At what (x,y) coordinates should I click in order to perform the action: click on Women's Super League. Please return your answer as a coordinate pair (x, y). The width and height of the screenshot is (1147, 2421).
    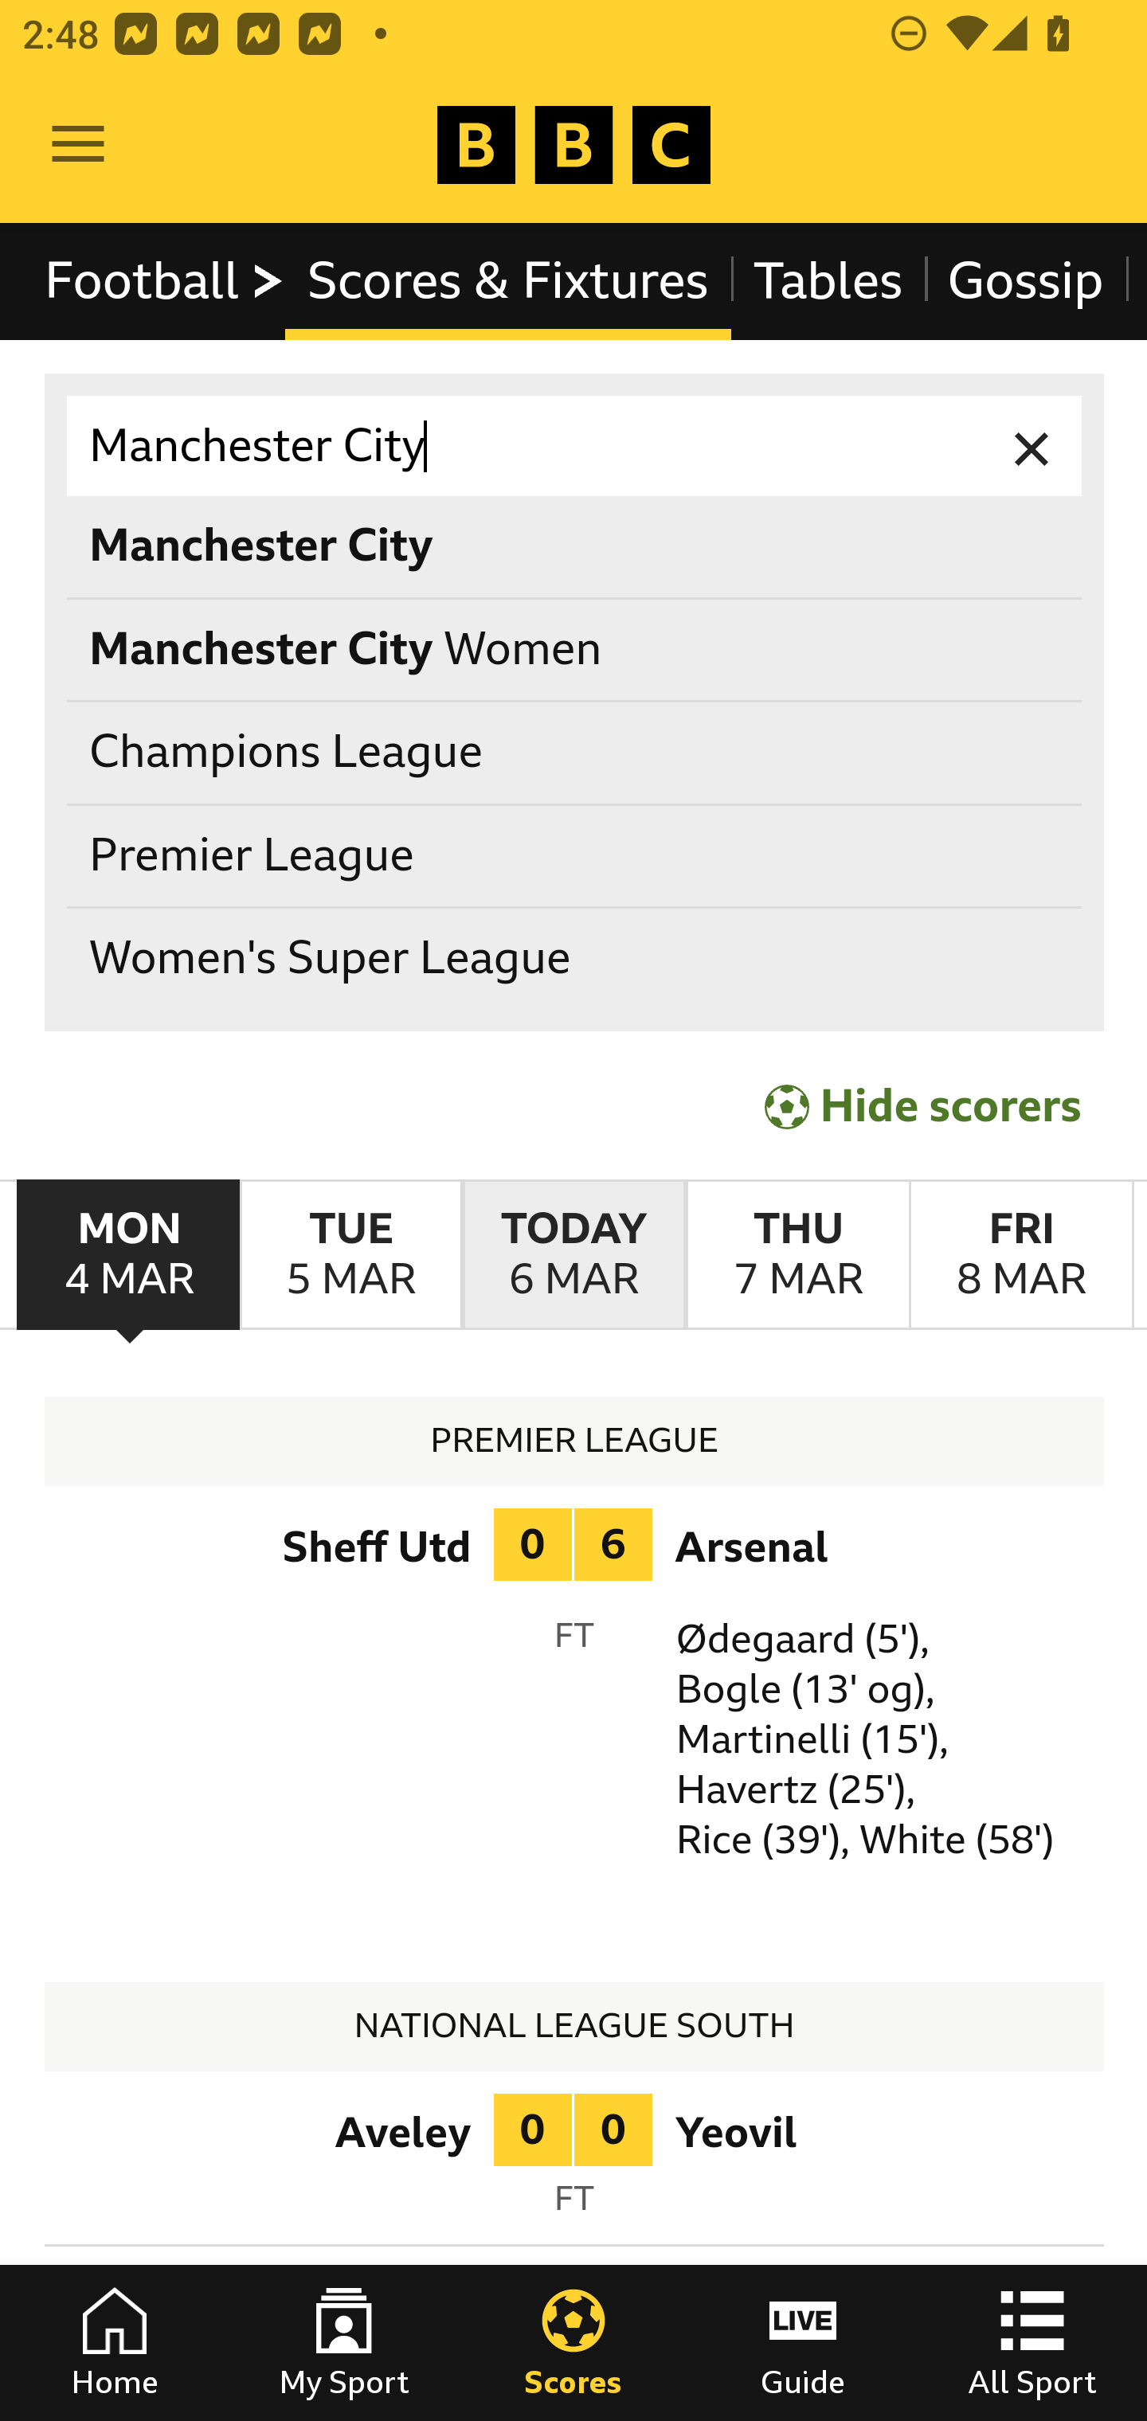
    Looking at the image, I should click on (575, 959).